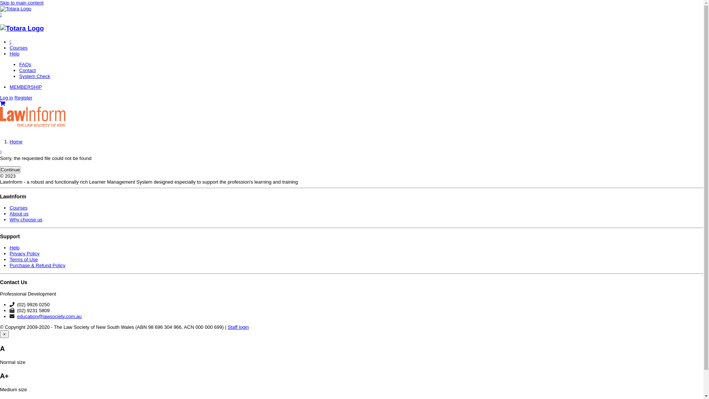  I want to click on MEMBERSHIP, so click(354, 87).